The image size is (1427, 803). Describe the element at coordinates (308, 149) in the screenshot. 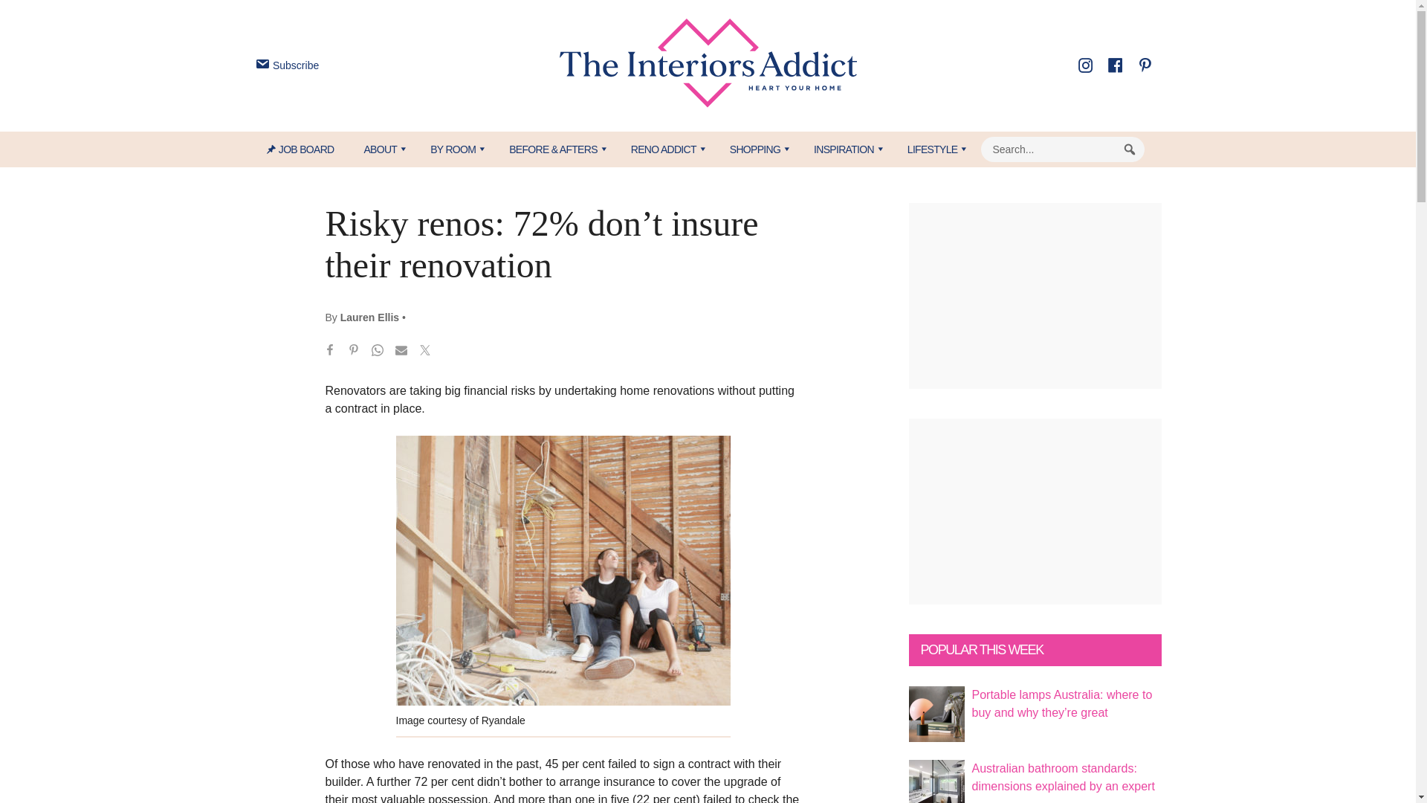

I see `JOB BOARD` at that location.